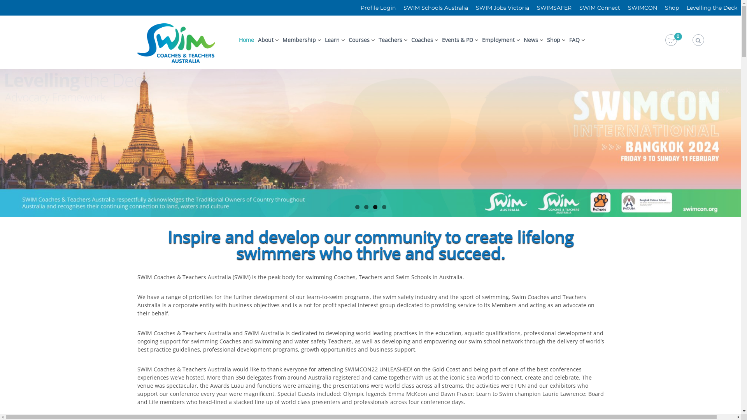 The height and width of the screenshot is (420, 747). What do you see at coordinates (600, 8) in the screenshot?
I see `SWIM Connect` at bounding box center [600, 8].